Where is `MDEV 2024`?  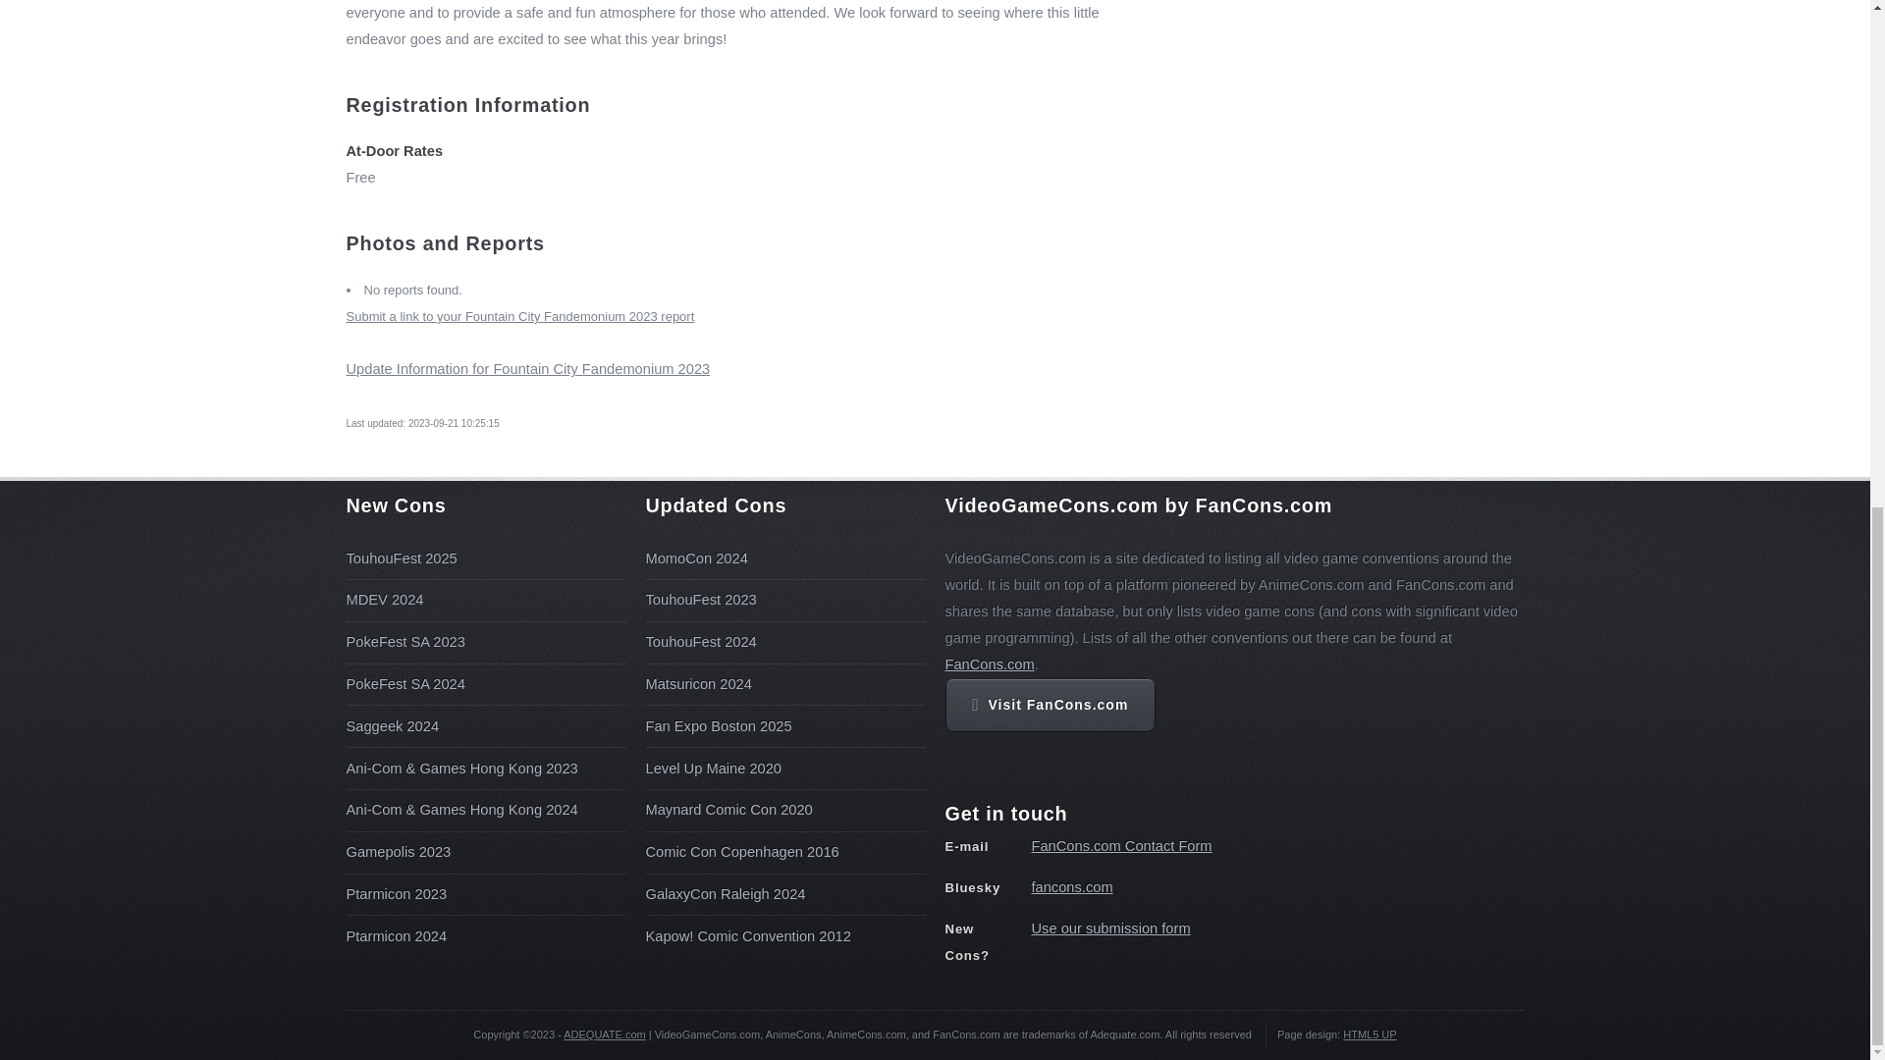
MDEV 2024 is located at coordinates (383, 599).